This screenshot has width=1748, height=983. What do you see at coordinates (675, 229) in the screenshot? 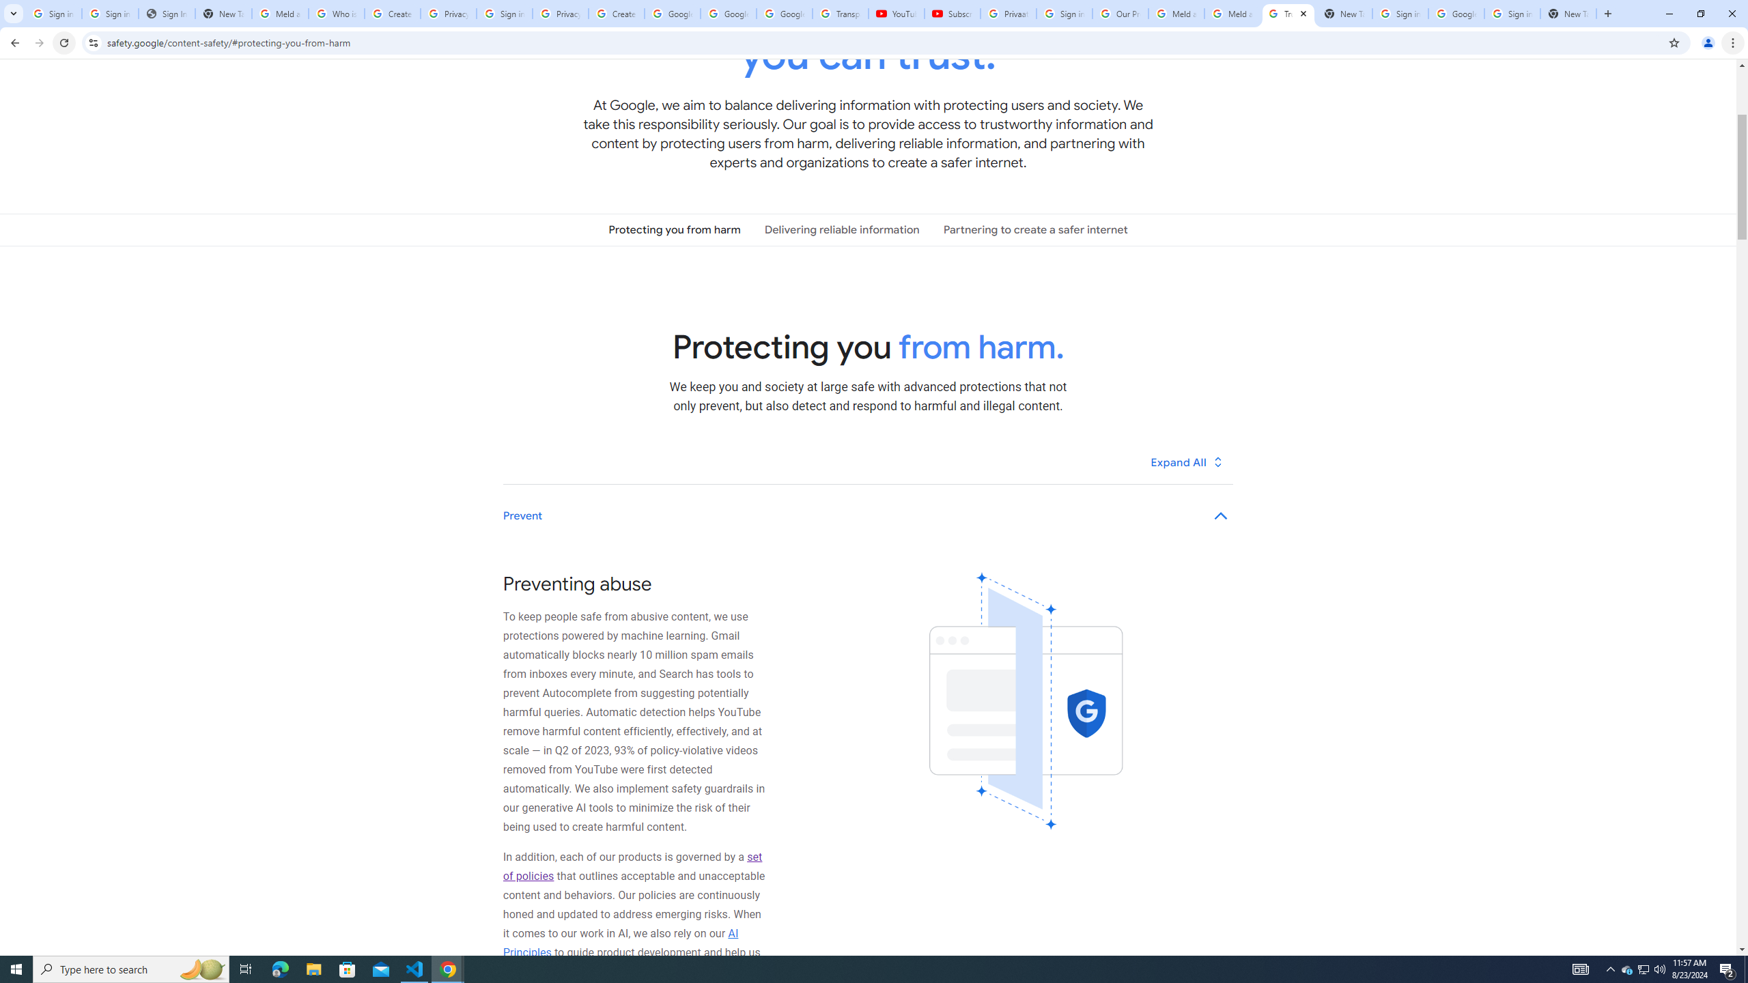
I see `Protecting you from harm` at bounding box center [675, 229].